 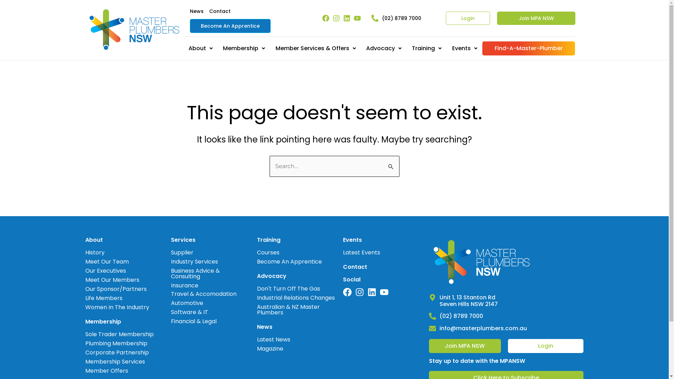 I want to click on Supplier, so click(x=211, y=253).